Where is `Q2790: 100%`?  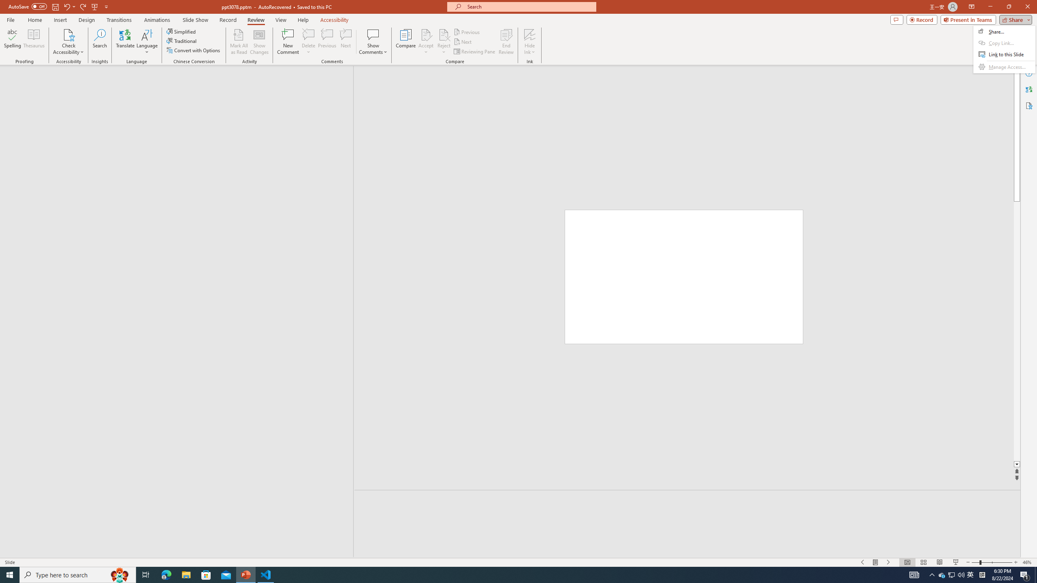
Q2790: 100% is located at coordinates (444, 34).